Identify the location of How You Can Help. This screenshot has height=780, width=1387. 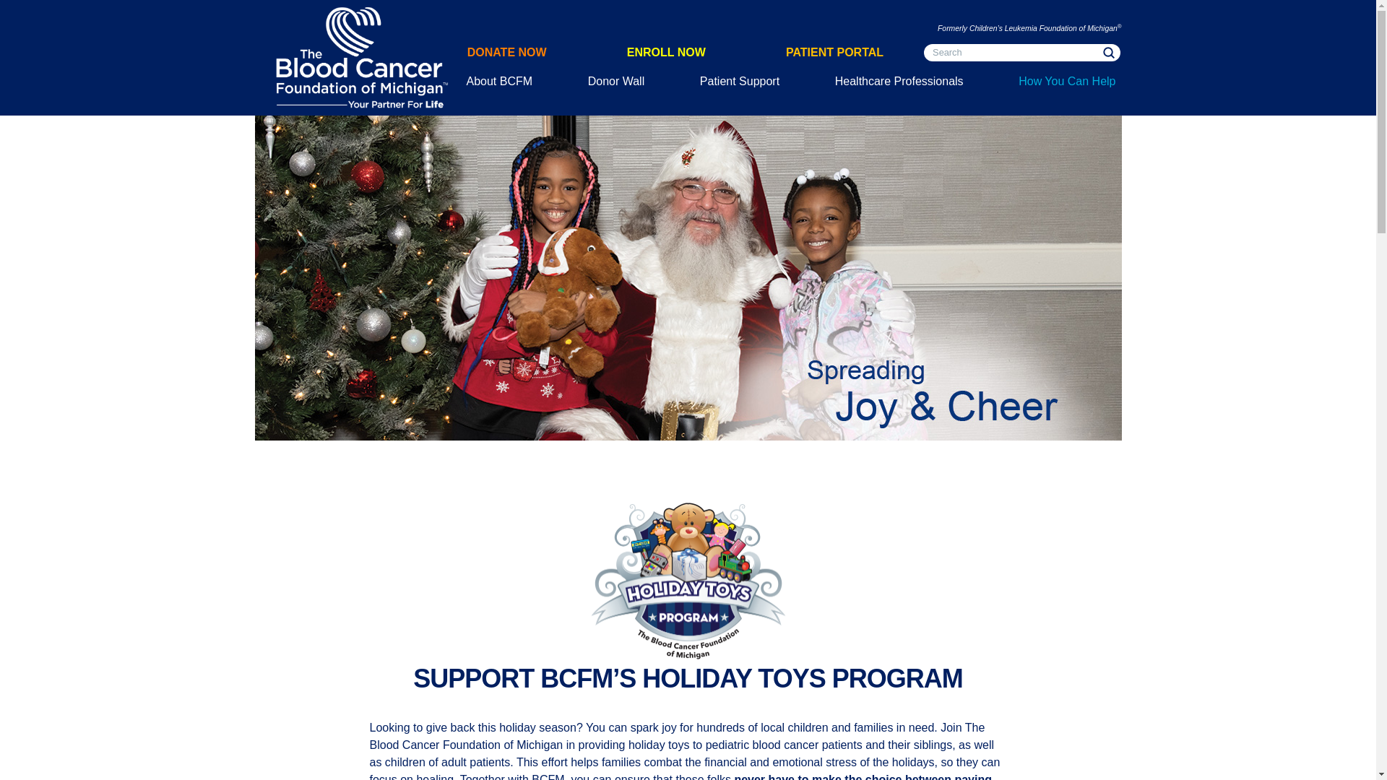
(1066, 81).